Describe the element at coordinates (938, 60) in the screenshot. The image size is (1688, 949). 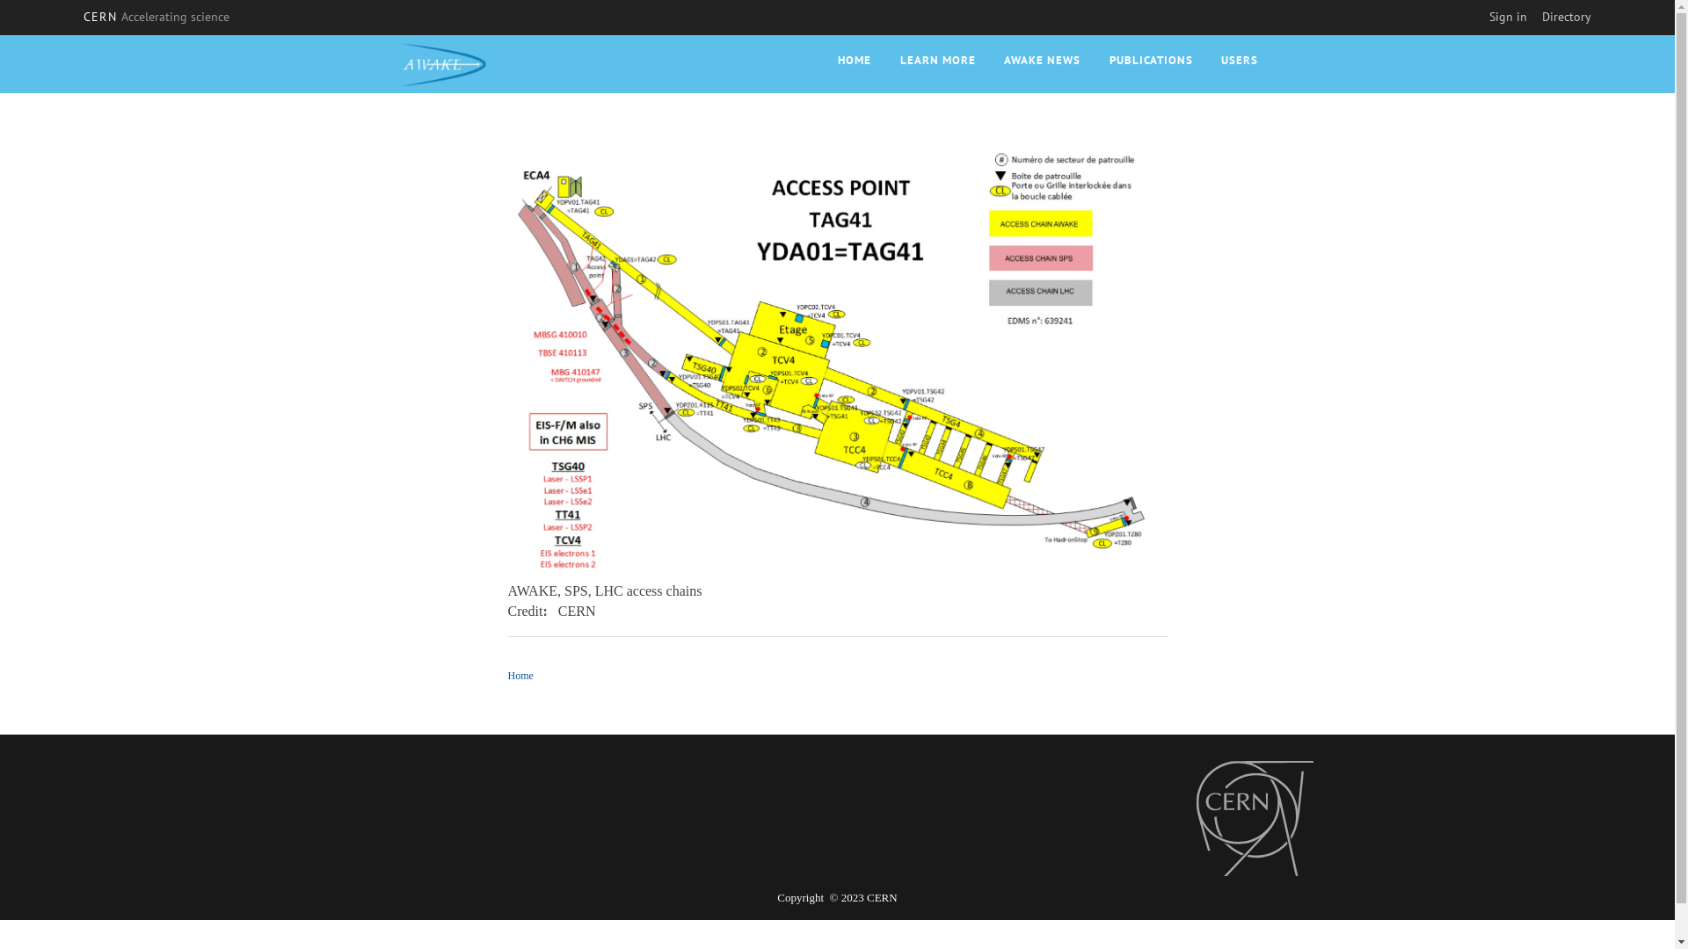
I see `LEARN MORE` at that location.